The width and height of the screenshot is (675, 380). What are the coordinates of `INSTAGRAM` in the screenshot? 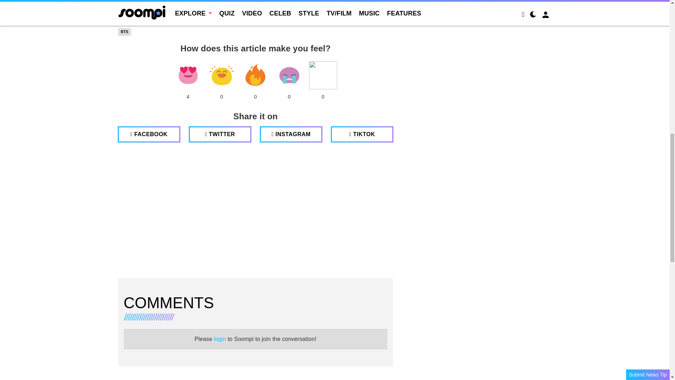 It's located at (291, 134).